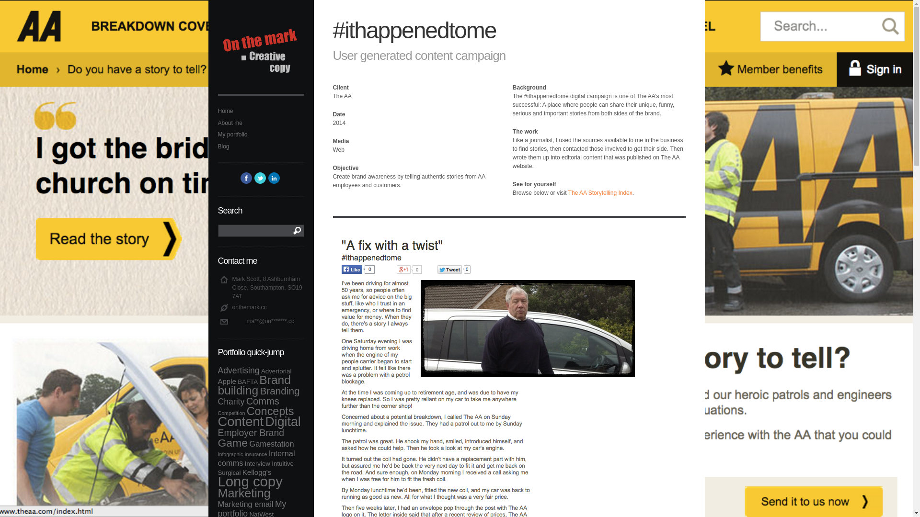 This screenshot has width=920, height=517. What do you see at coordinates (226, 381) in the screenshot?
I see `Apple` at bounding box center [226, 381].